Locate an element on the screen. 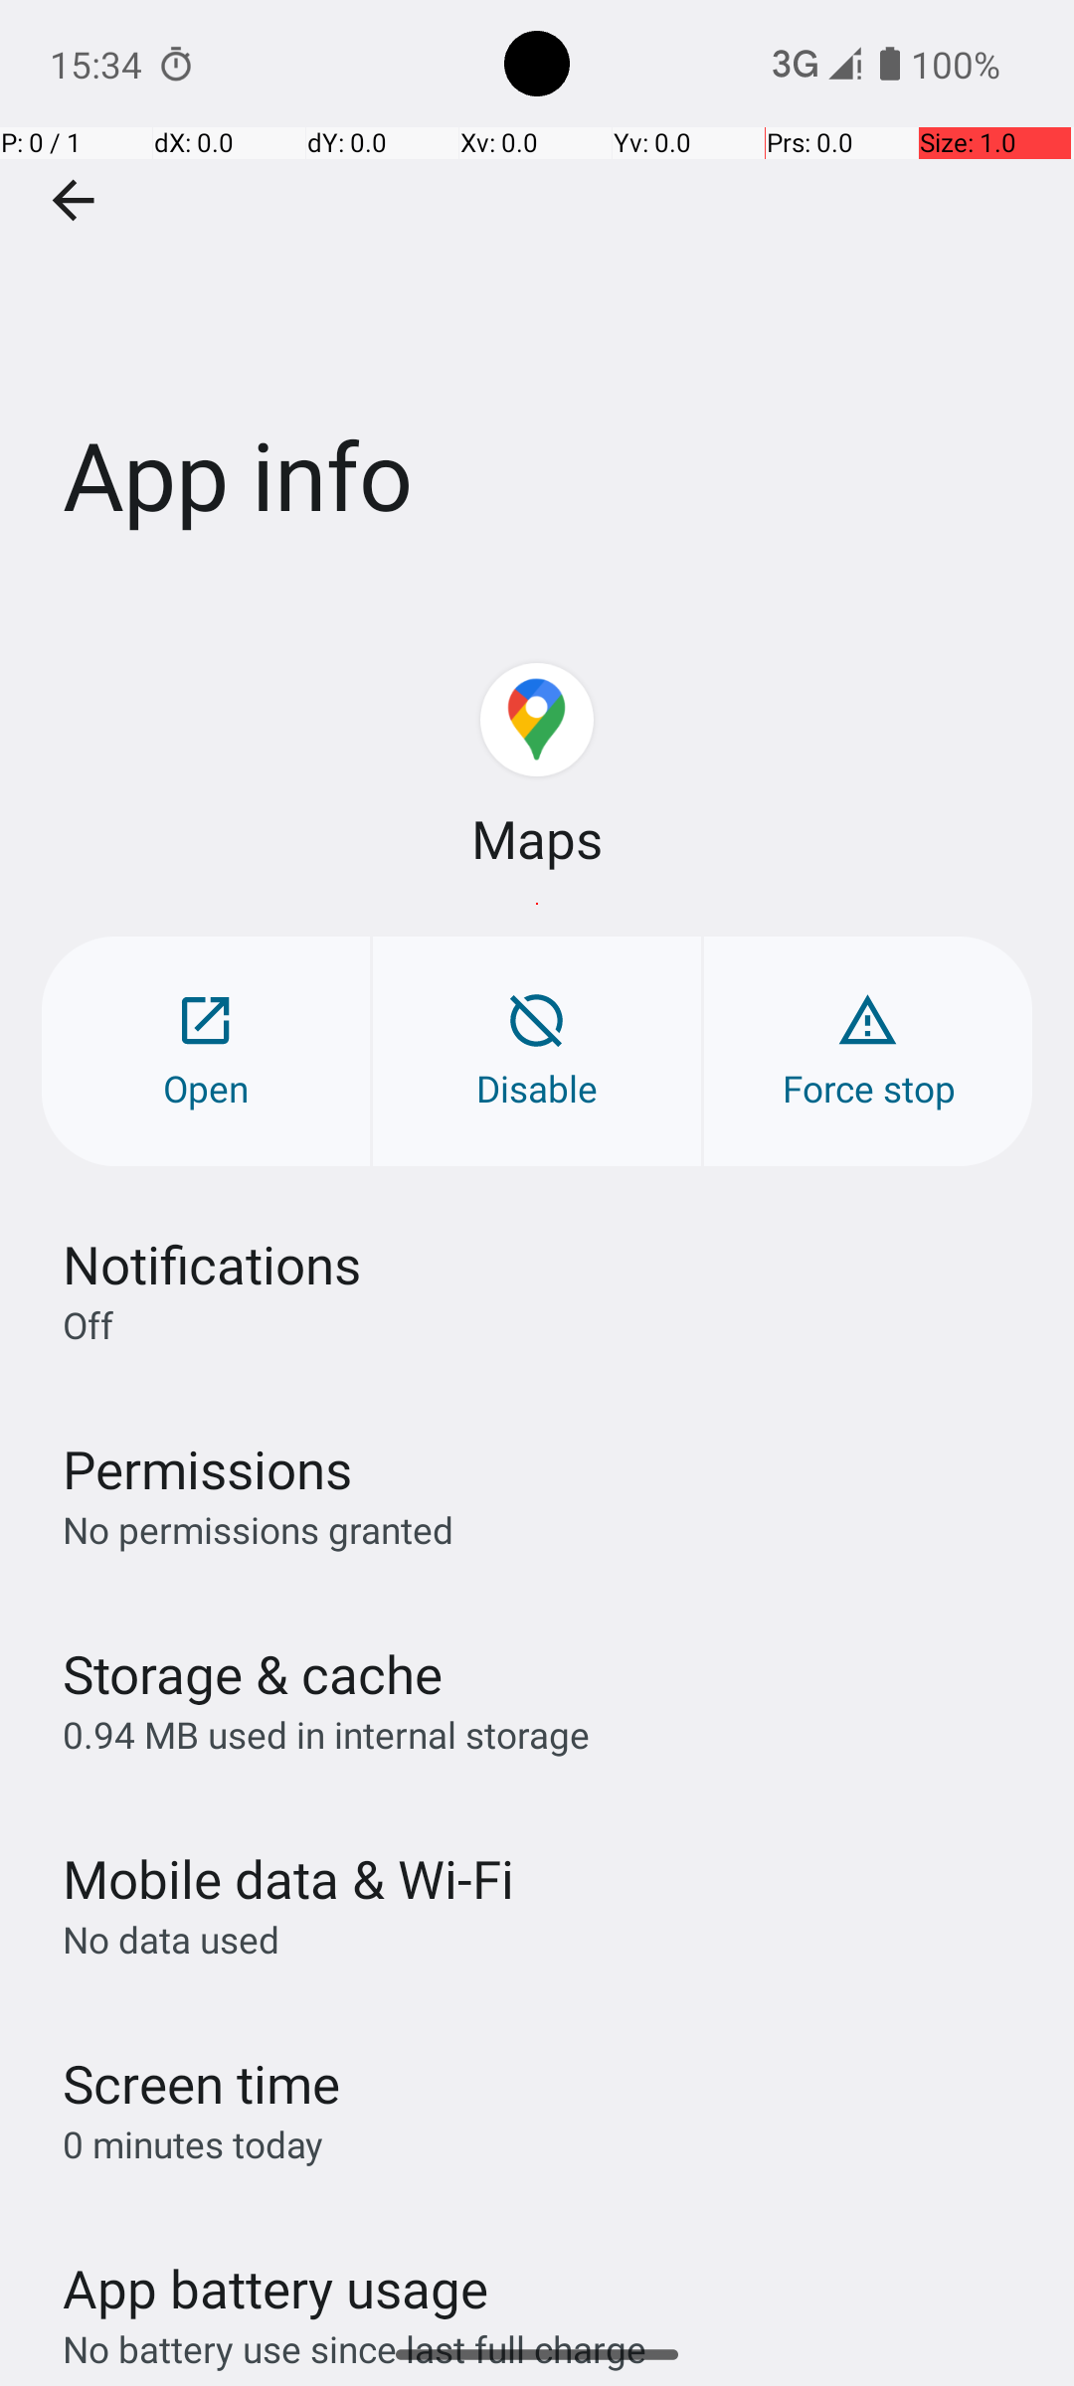 The height and width of the screenshot is (2386, 1074). Disable is located at coordinates (537, 1052).